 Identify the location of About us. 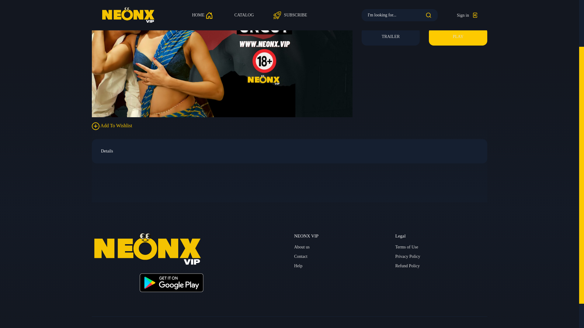
(302, 247).